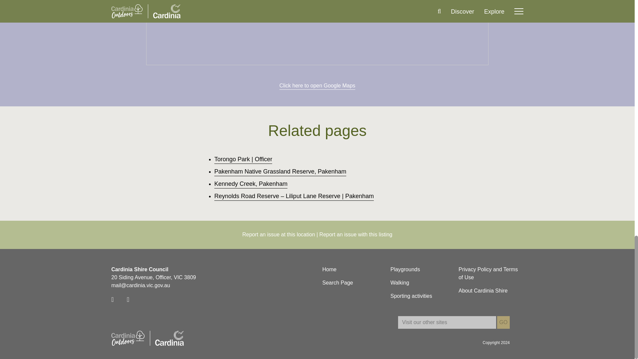  What do you see at coordinates (338, 283) in the screenshot?
I see `Search Page` at bounding box center [338, 283].